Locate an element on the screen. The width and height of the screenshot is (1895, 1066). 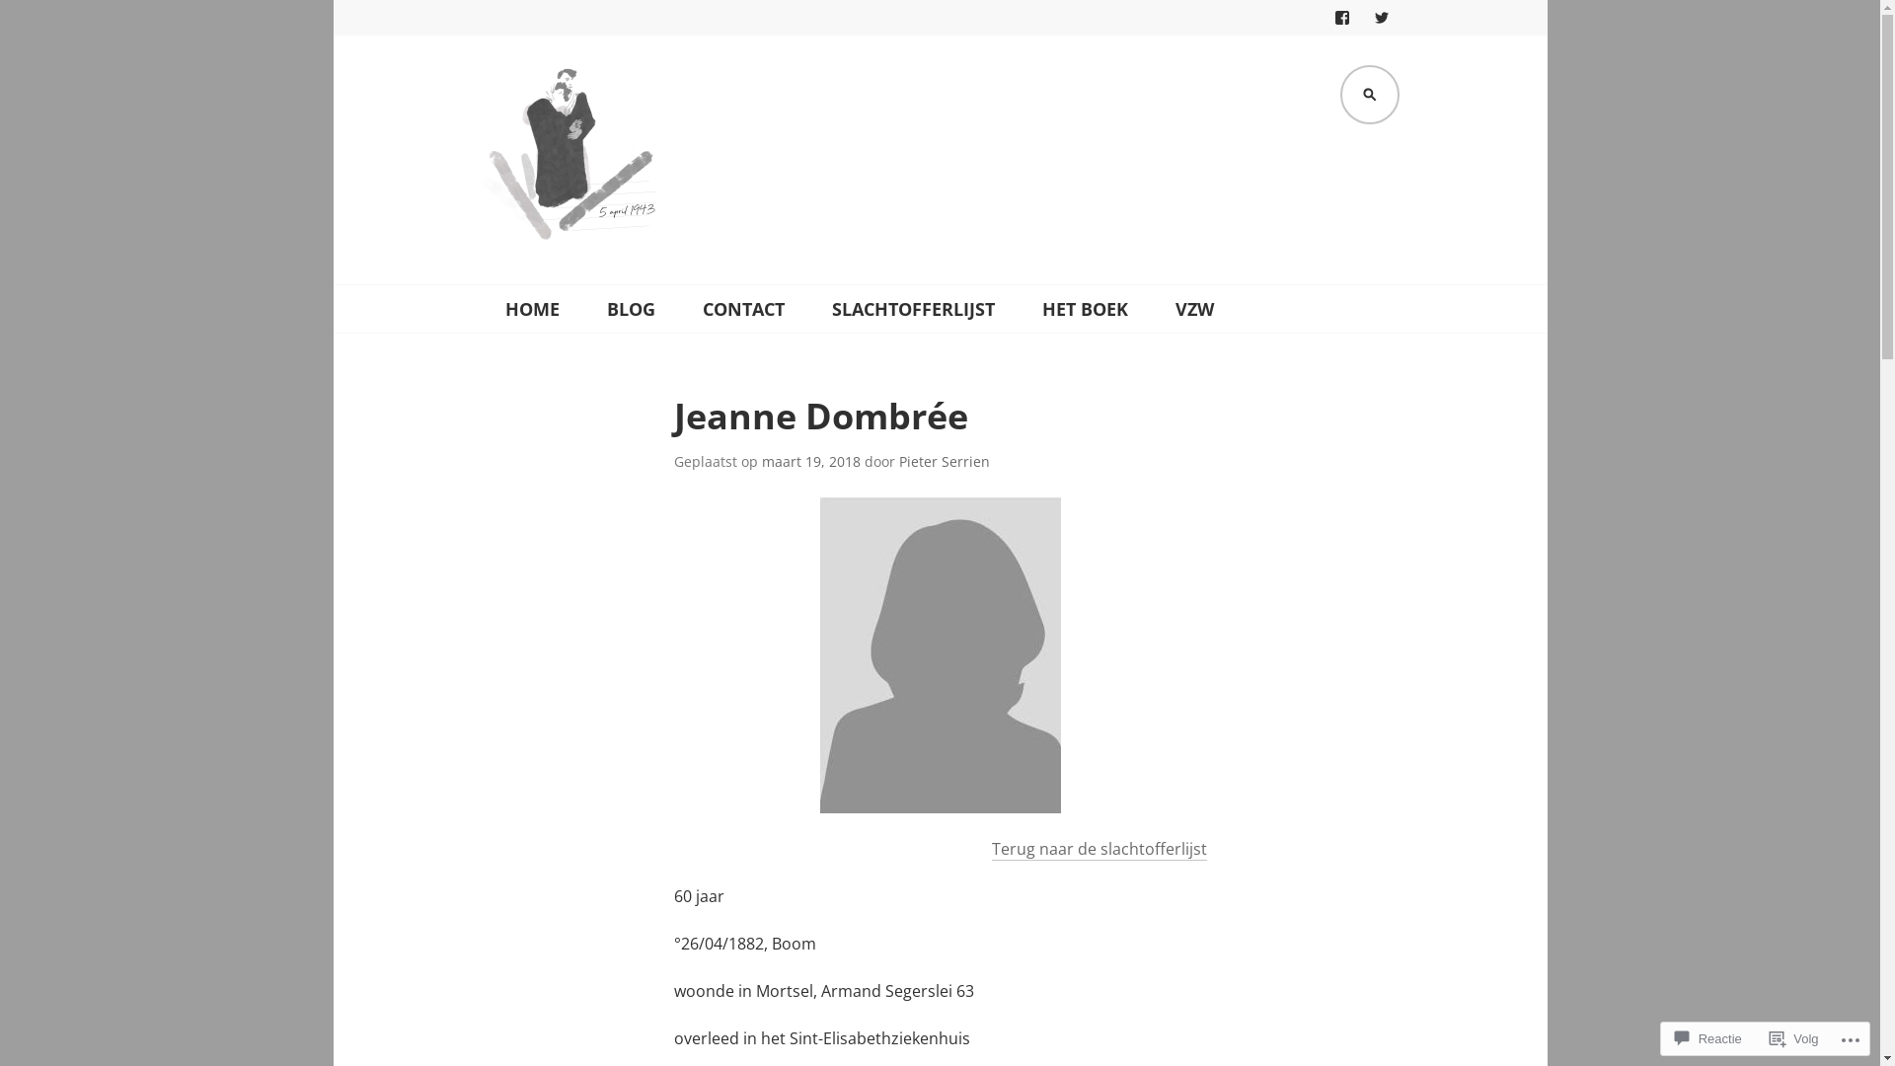
SLACHTOFFERLIJST is located at coordinates (912, 309).